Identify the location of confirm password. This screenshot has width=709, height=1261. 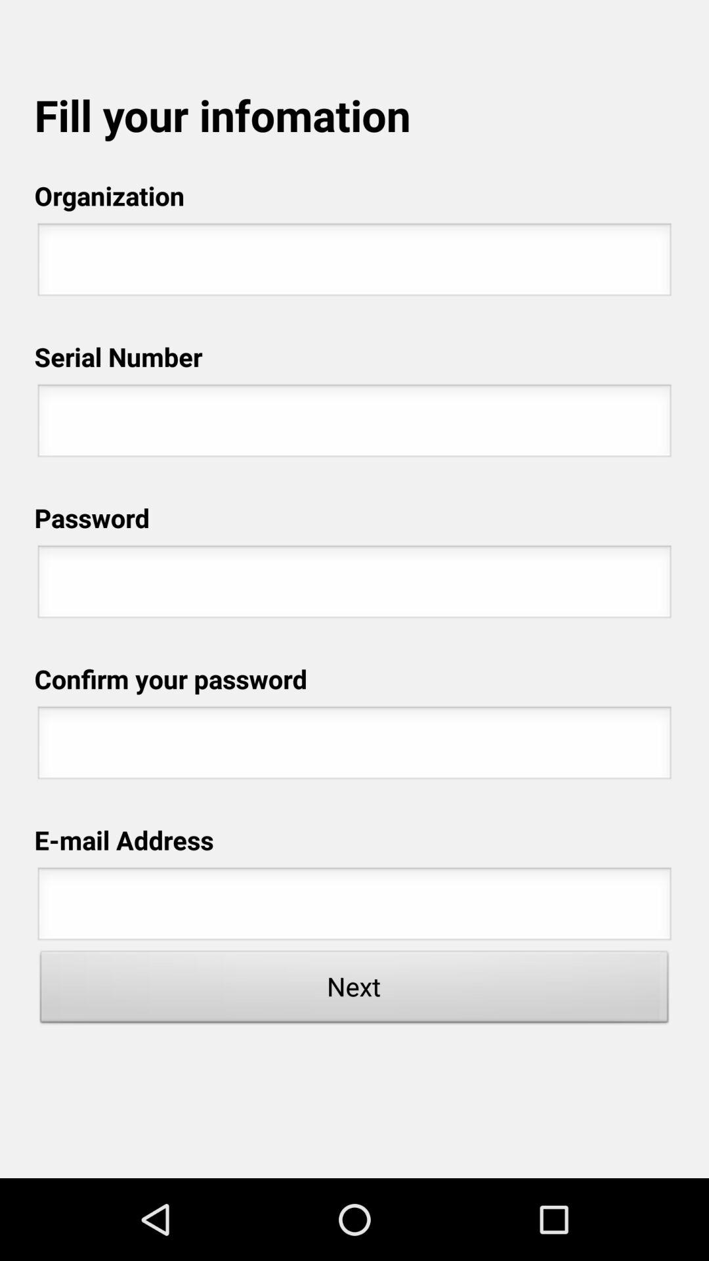
(354, 747).